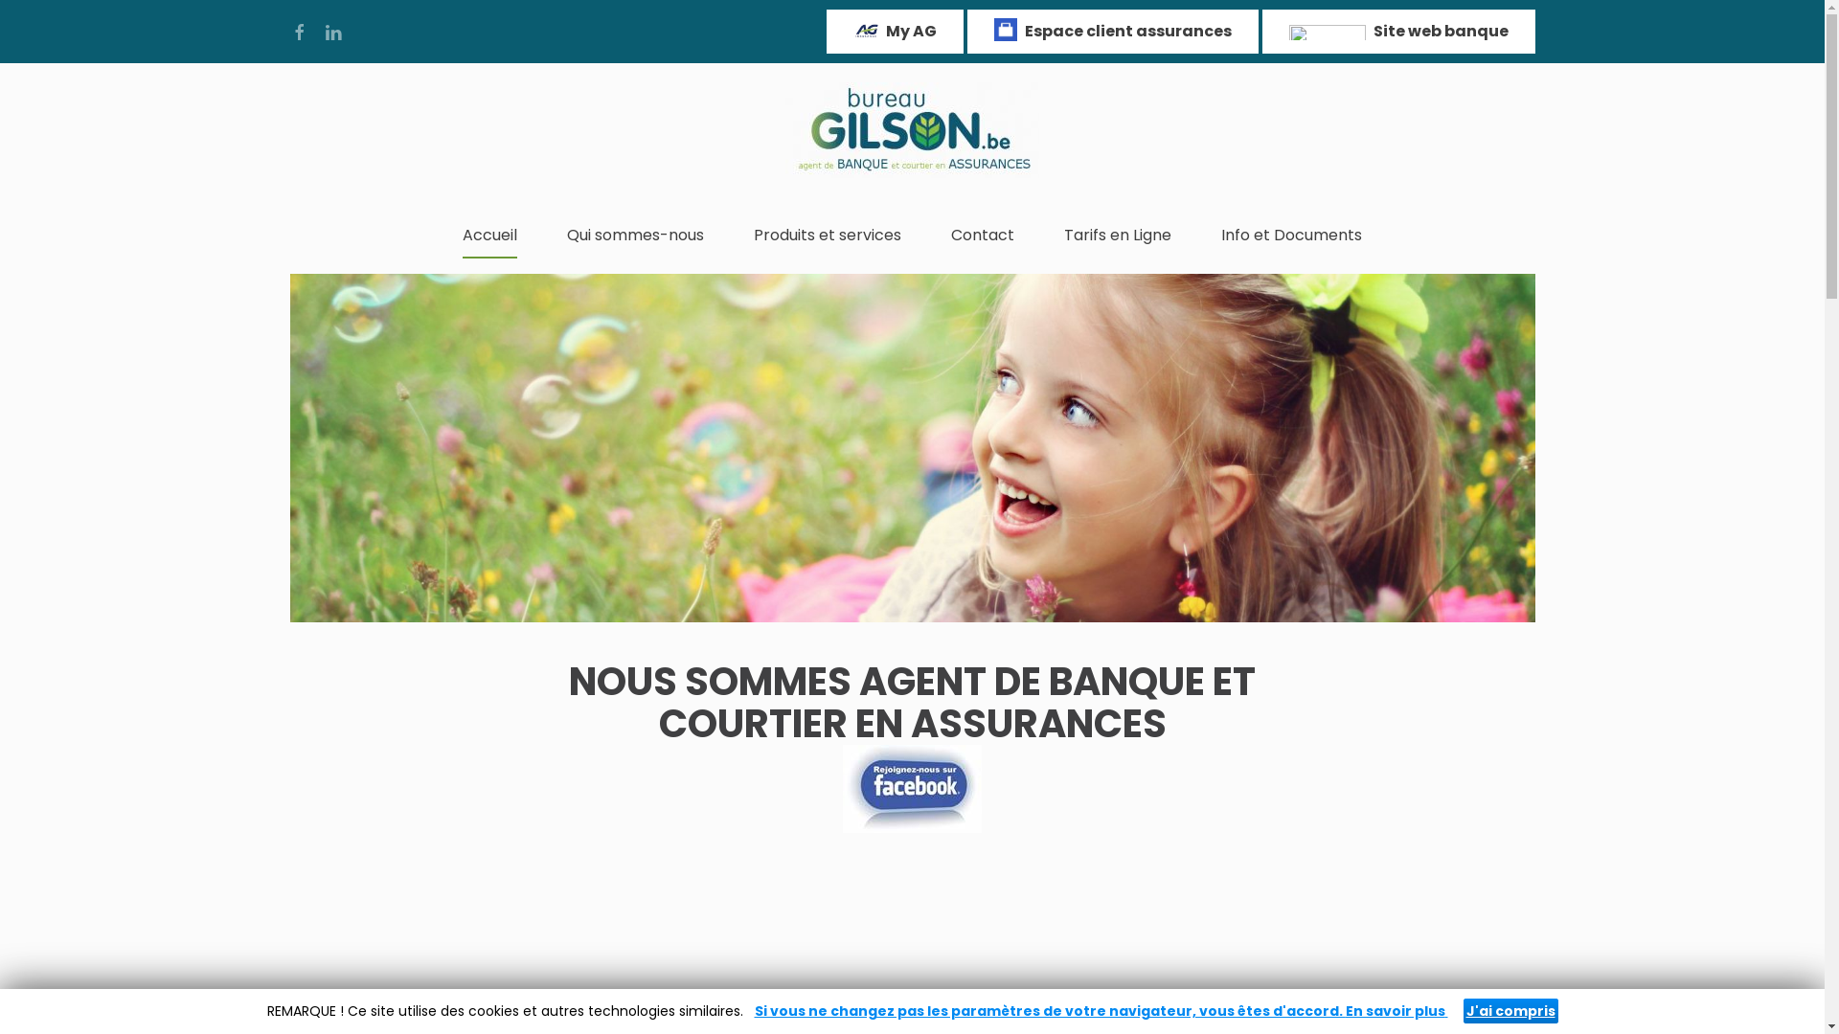 Image resolution: width=1839 pixels, height=1034 pixels. What do you see at coordinates (983, 236) in the screenshot?
I see `Contact` at bounding box center [983, 236].